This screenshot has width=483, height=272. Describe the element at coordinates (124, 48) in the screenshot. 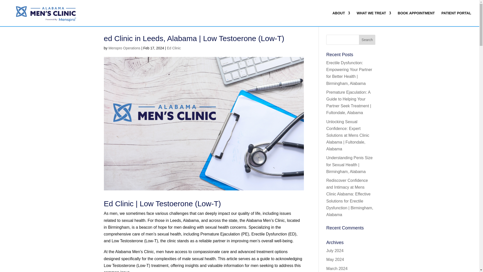

I see `Posts by Menspro Operations` at that location.